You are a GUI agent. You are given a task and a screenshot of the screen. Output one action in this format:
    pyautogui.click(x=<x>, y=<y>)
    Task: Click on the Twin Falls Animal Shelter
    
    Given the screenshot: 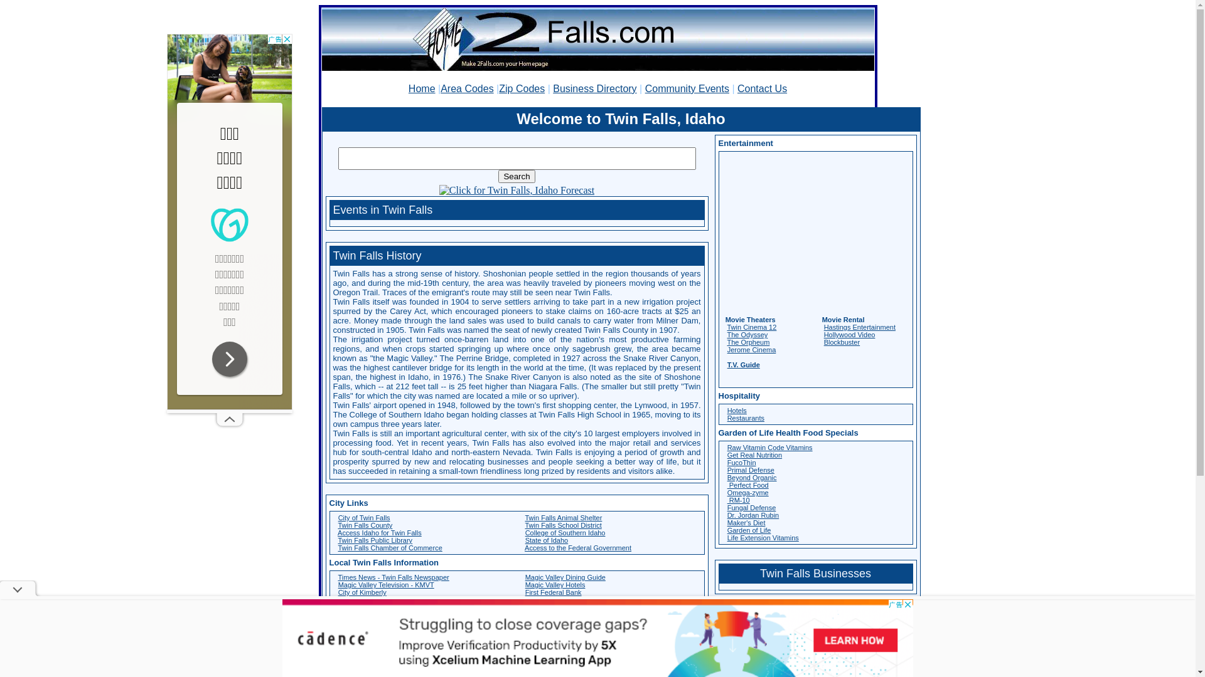 What is the action you would take?
    pyautogui.click(x=564, y=518)
    